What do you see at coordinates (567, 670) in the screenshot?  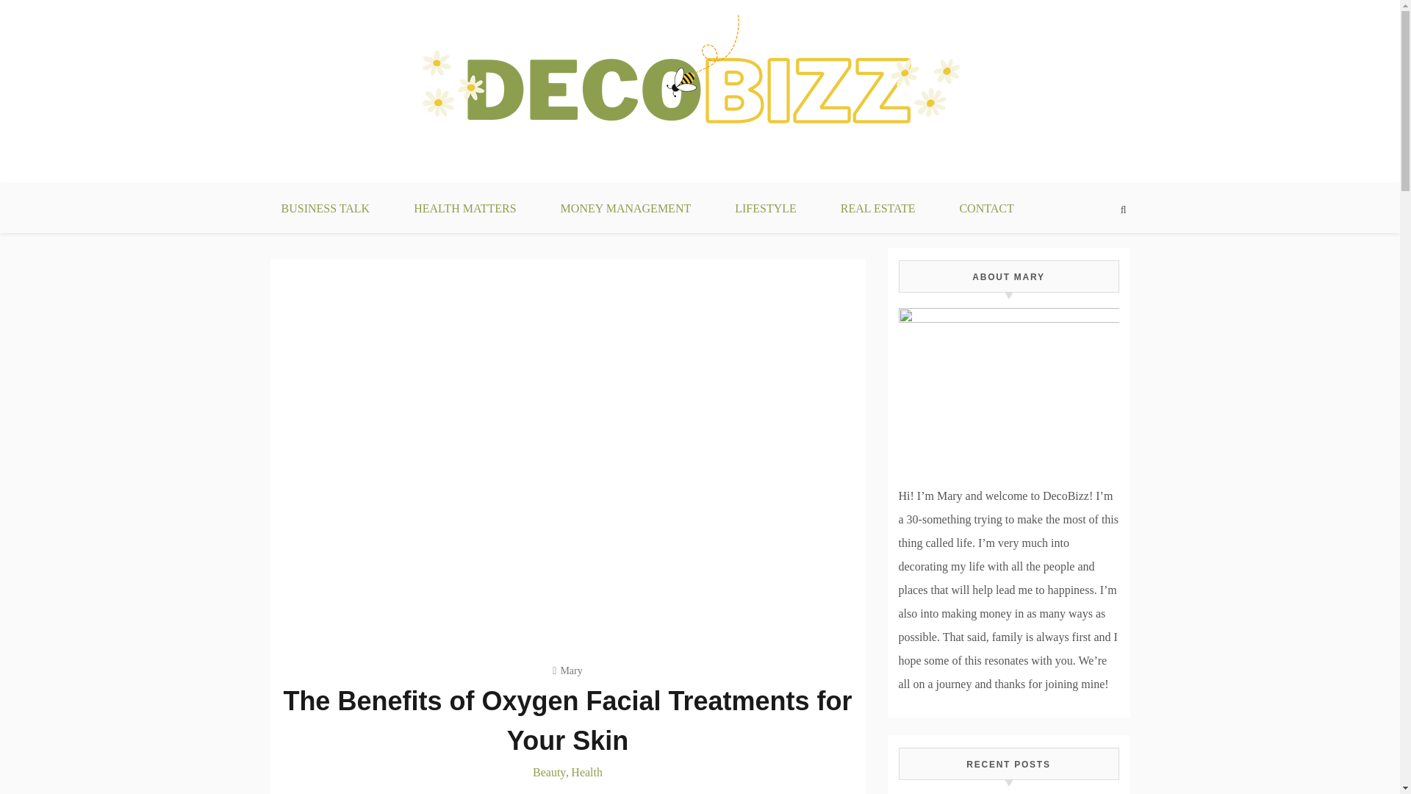 I see `Mary` at bounding box center [567, 670].